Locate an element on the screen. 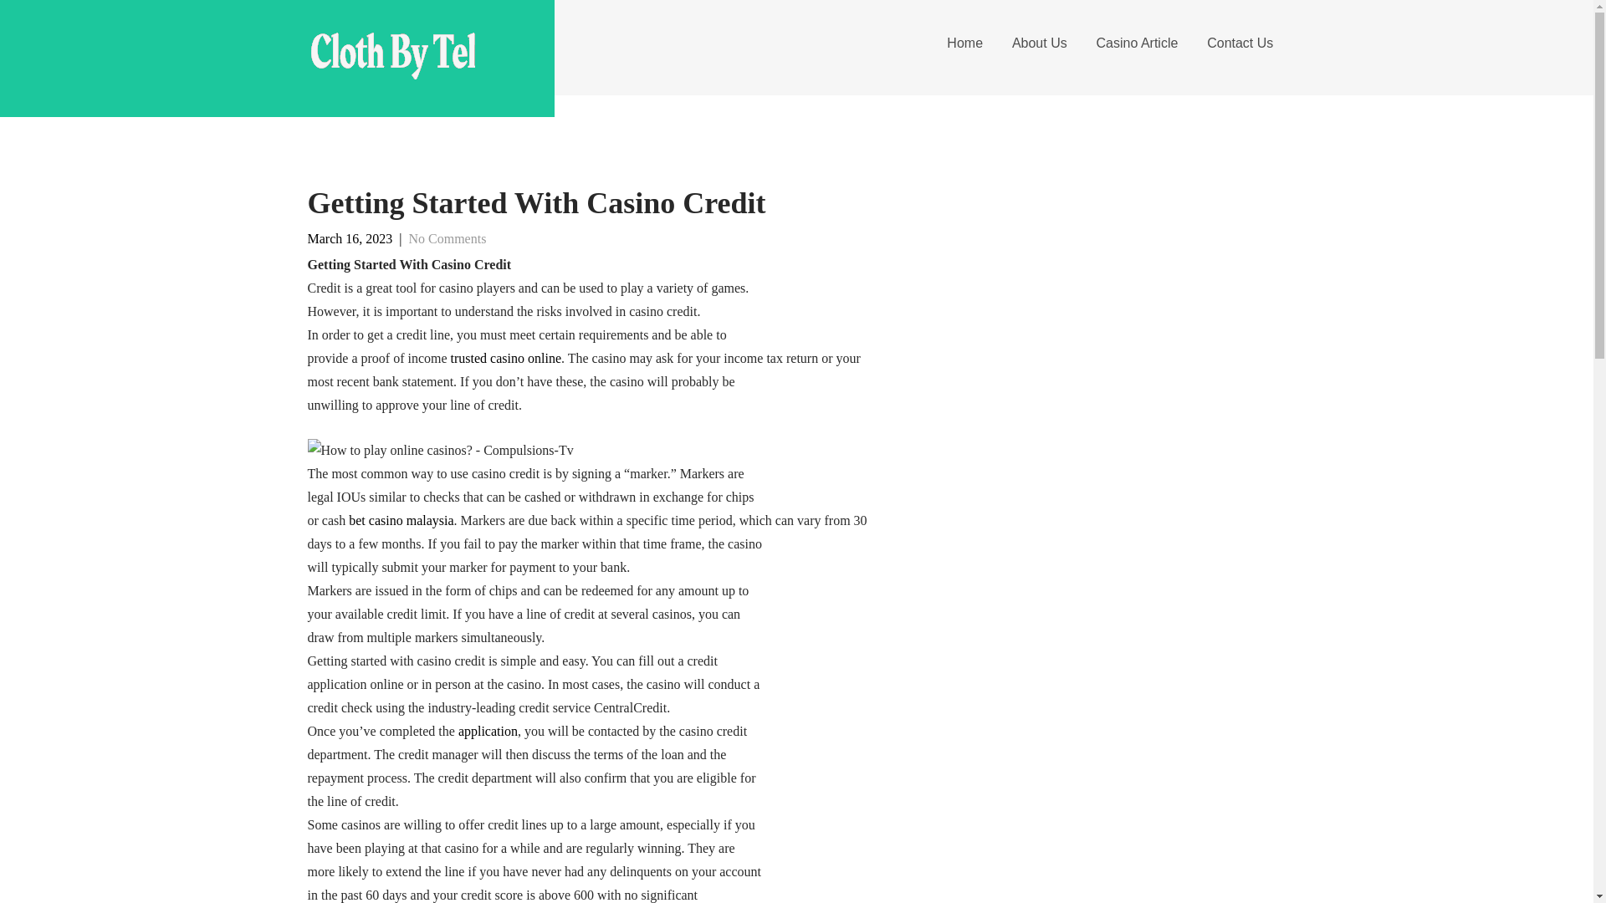 The width and height of the screenshot is (1606, 903). About Us is located at coordinates (1039, 43).